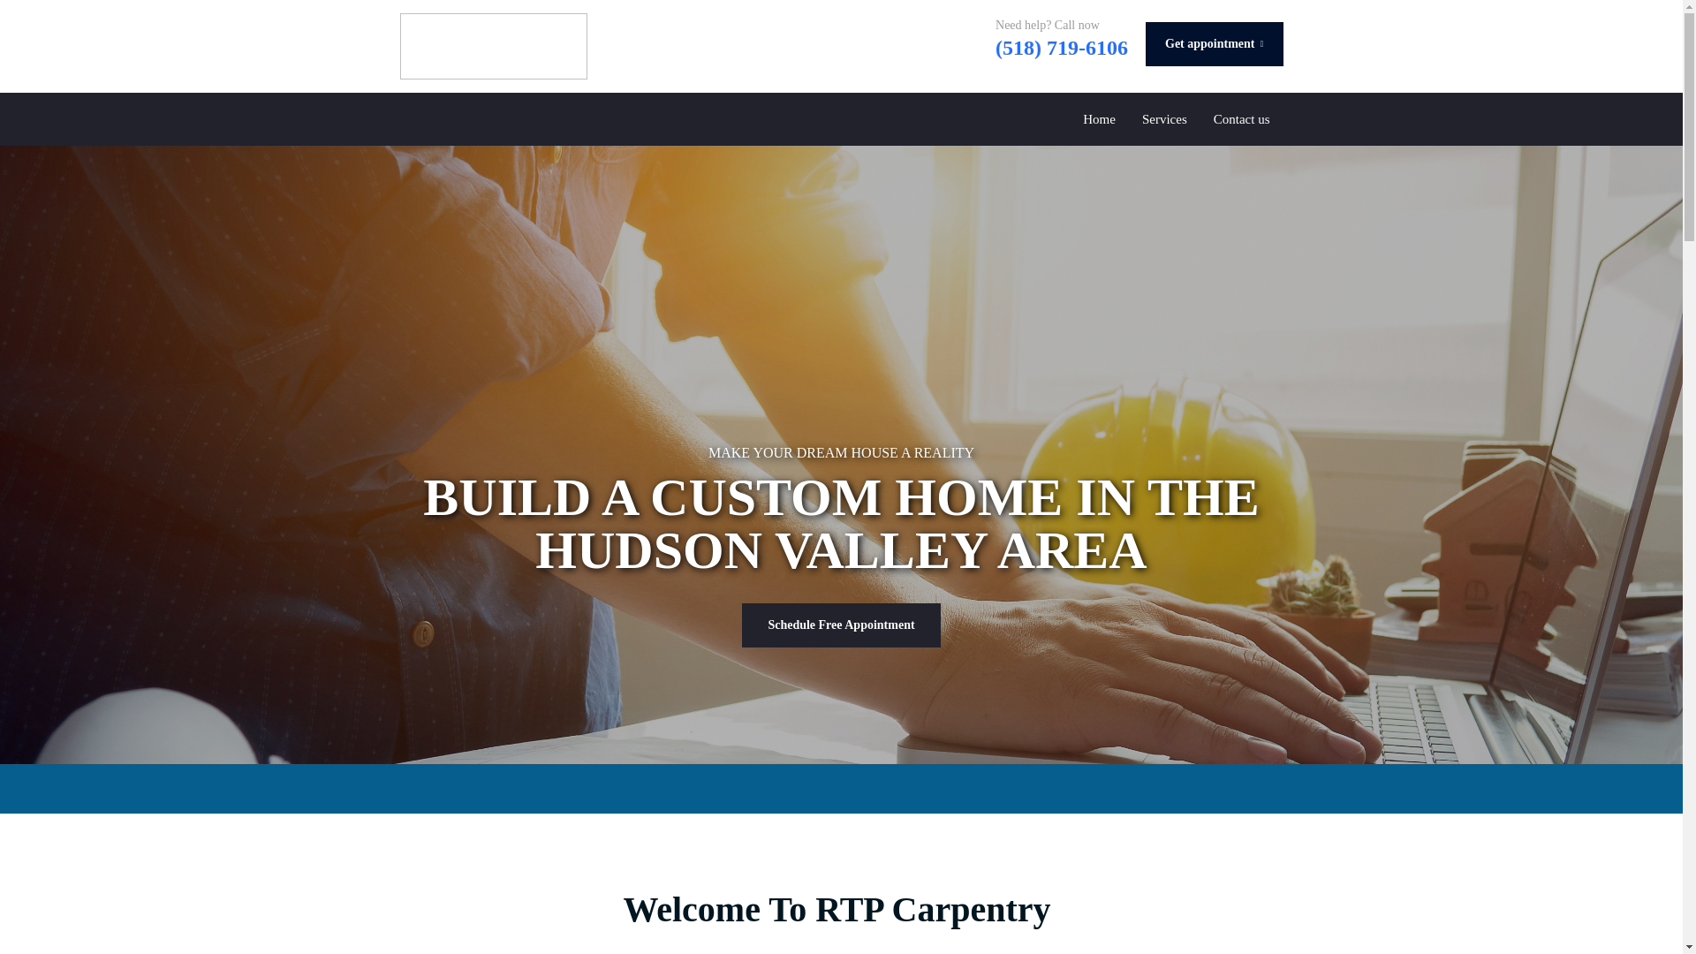 The width and height of the screenshot is (1696, 954). What do you see at coordinates (1242, 118) in the screenshot?
I see `Contact us` at bounding box center [1242, 118].